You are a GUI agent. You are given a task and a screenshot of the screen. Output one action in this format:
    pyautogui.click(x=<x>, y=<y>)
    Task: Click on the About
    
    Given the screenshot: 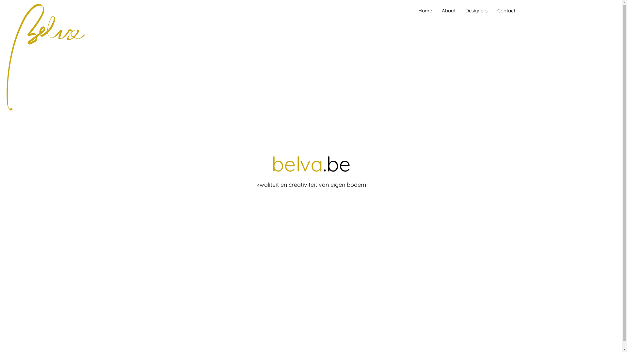 What is the action you would take?
    pyautogui.click(x=449, y=11)
    